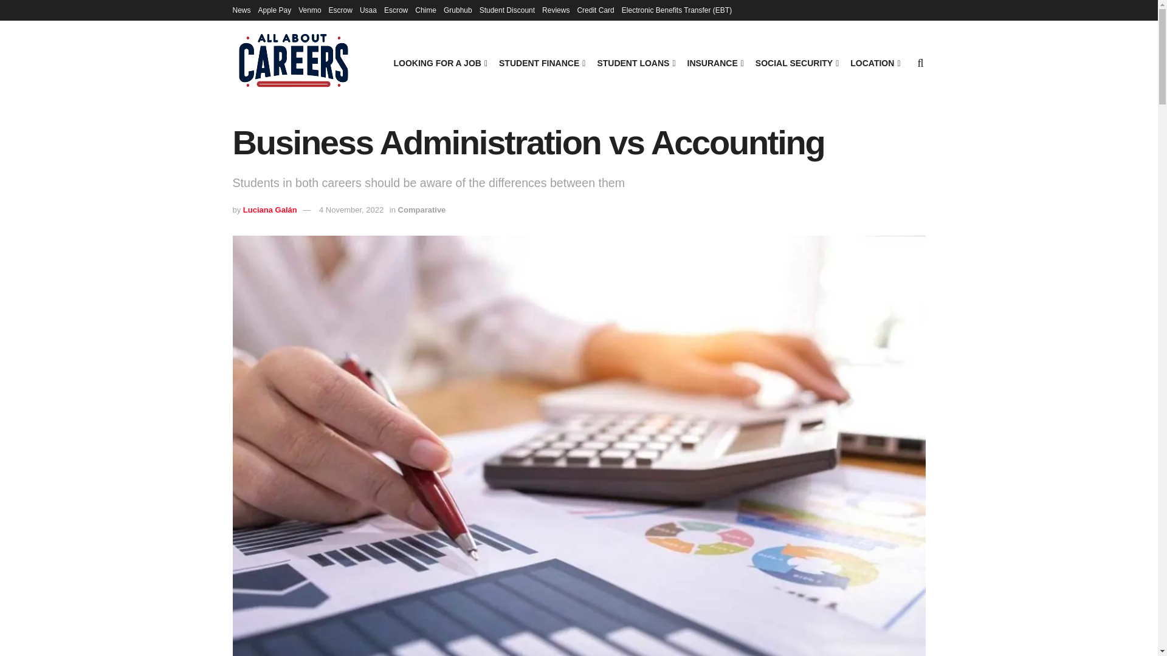 The height and width of the screenshot is (656, 1167). I want to click on Escrow, so click(340, 10).